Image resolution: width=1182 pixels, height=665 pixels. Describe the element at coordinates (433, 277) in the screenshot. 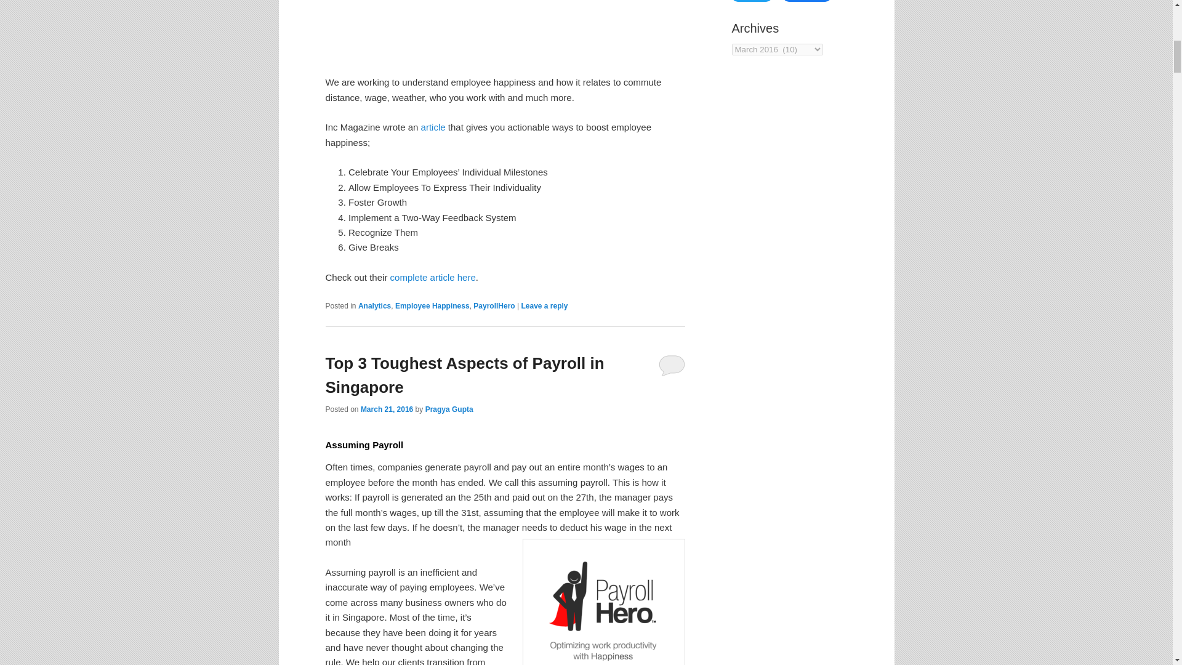

I see `complete article here` at that location.